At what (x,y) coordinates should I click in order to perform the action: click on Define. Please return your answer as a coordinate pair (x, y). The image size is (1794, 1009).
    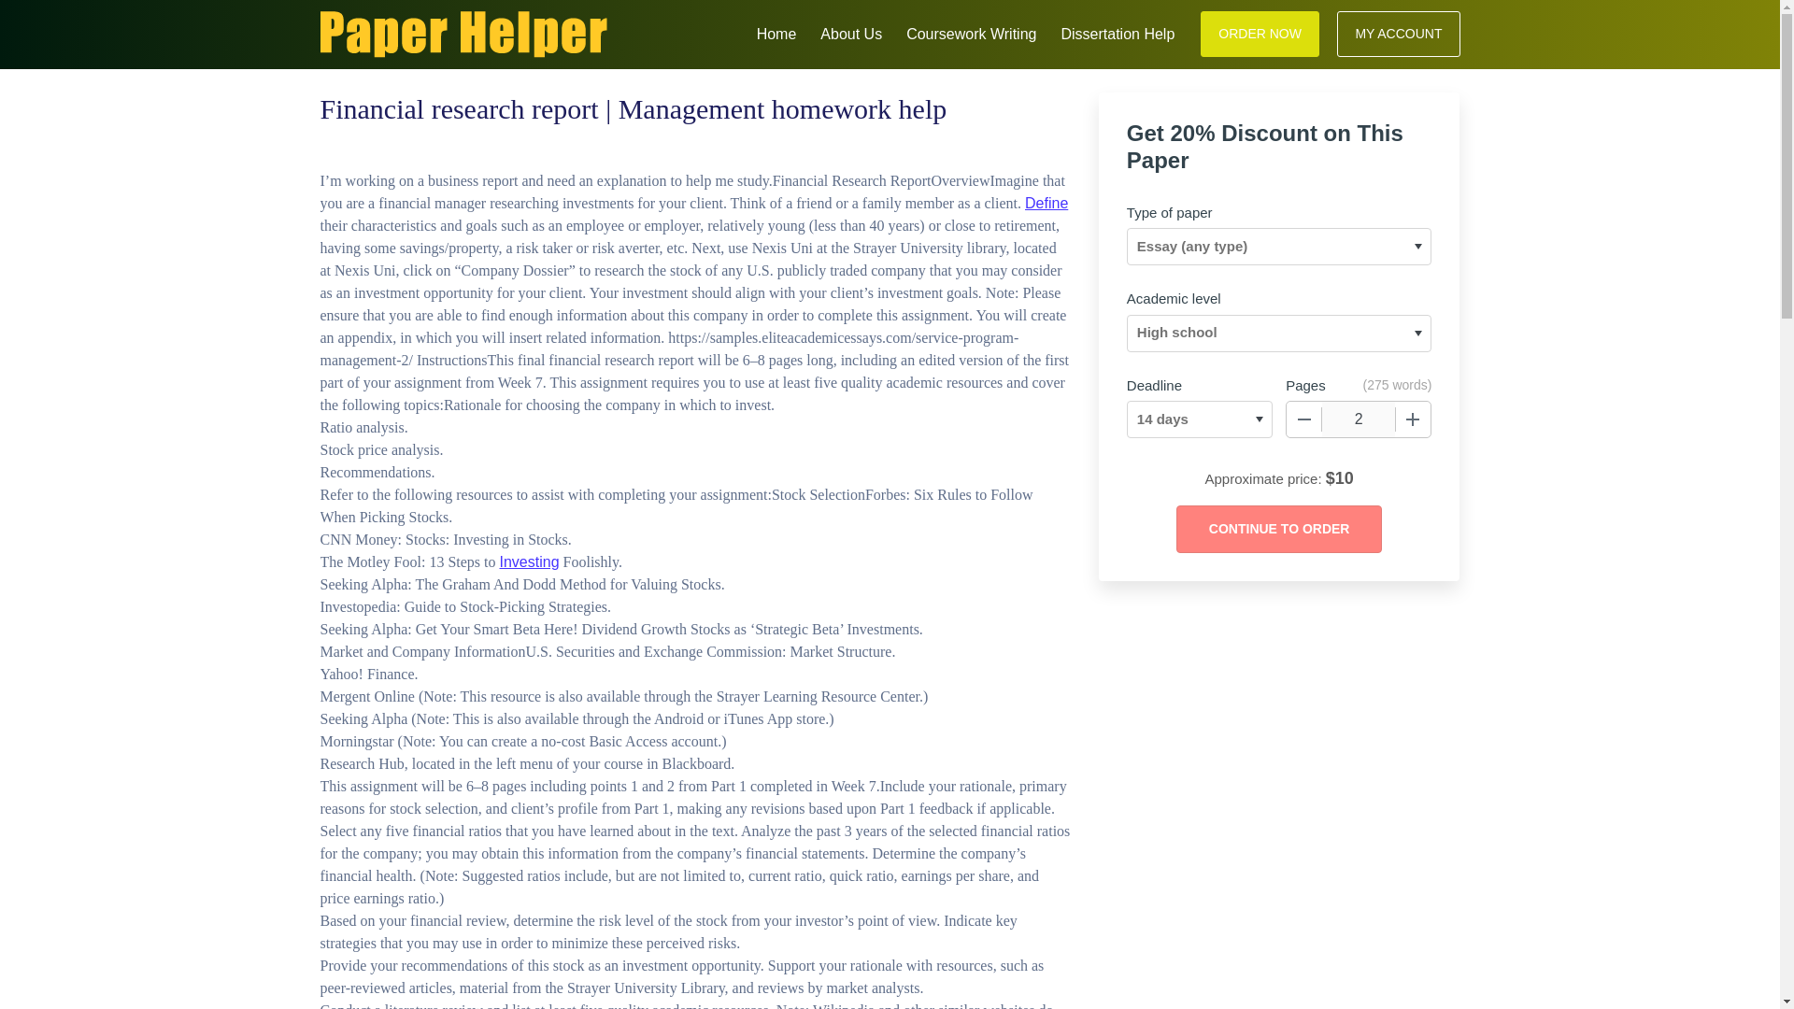
    Looking at the image, I should click on (1046, 203).